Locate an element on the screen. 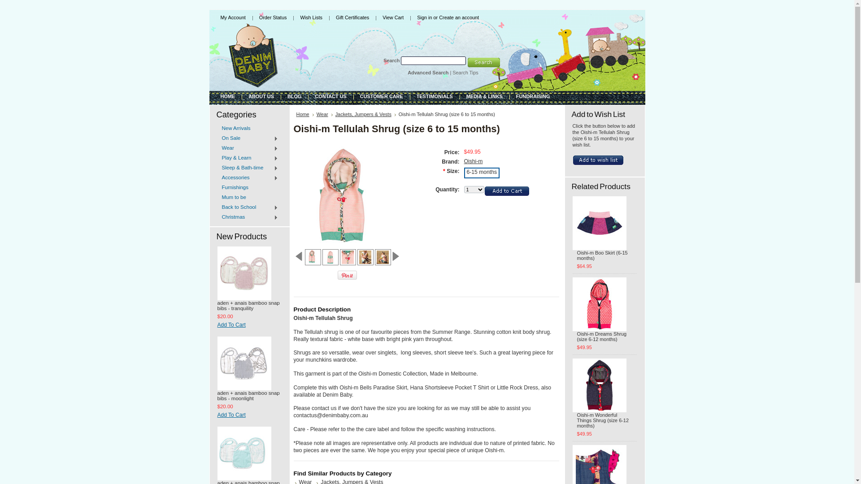  1452 is located at coordinates (3, 3).